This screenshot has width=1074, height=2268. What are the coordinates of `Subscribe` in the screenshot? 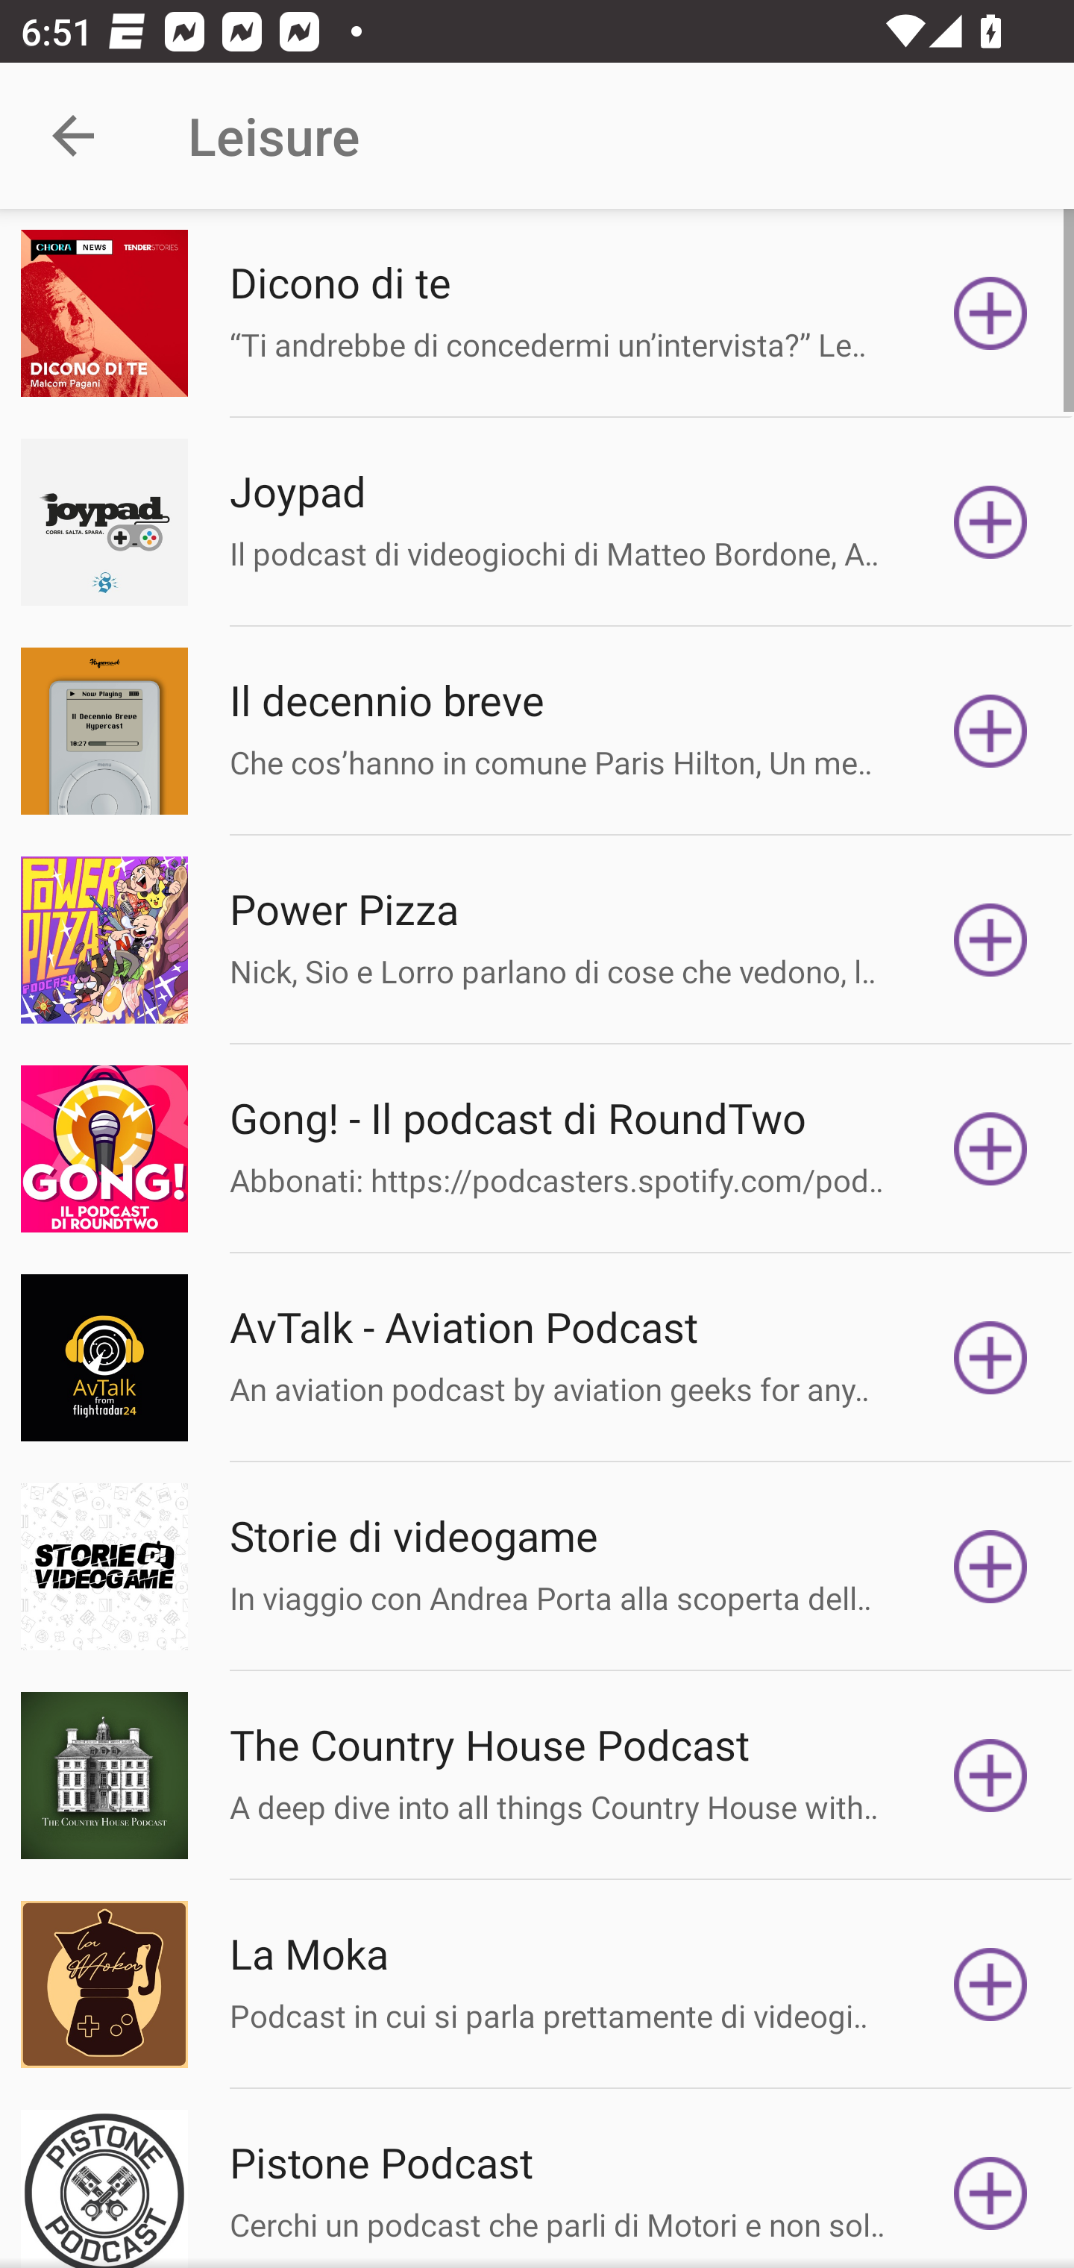 It's located at (990, 940).